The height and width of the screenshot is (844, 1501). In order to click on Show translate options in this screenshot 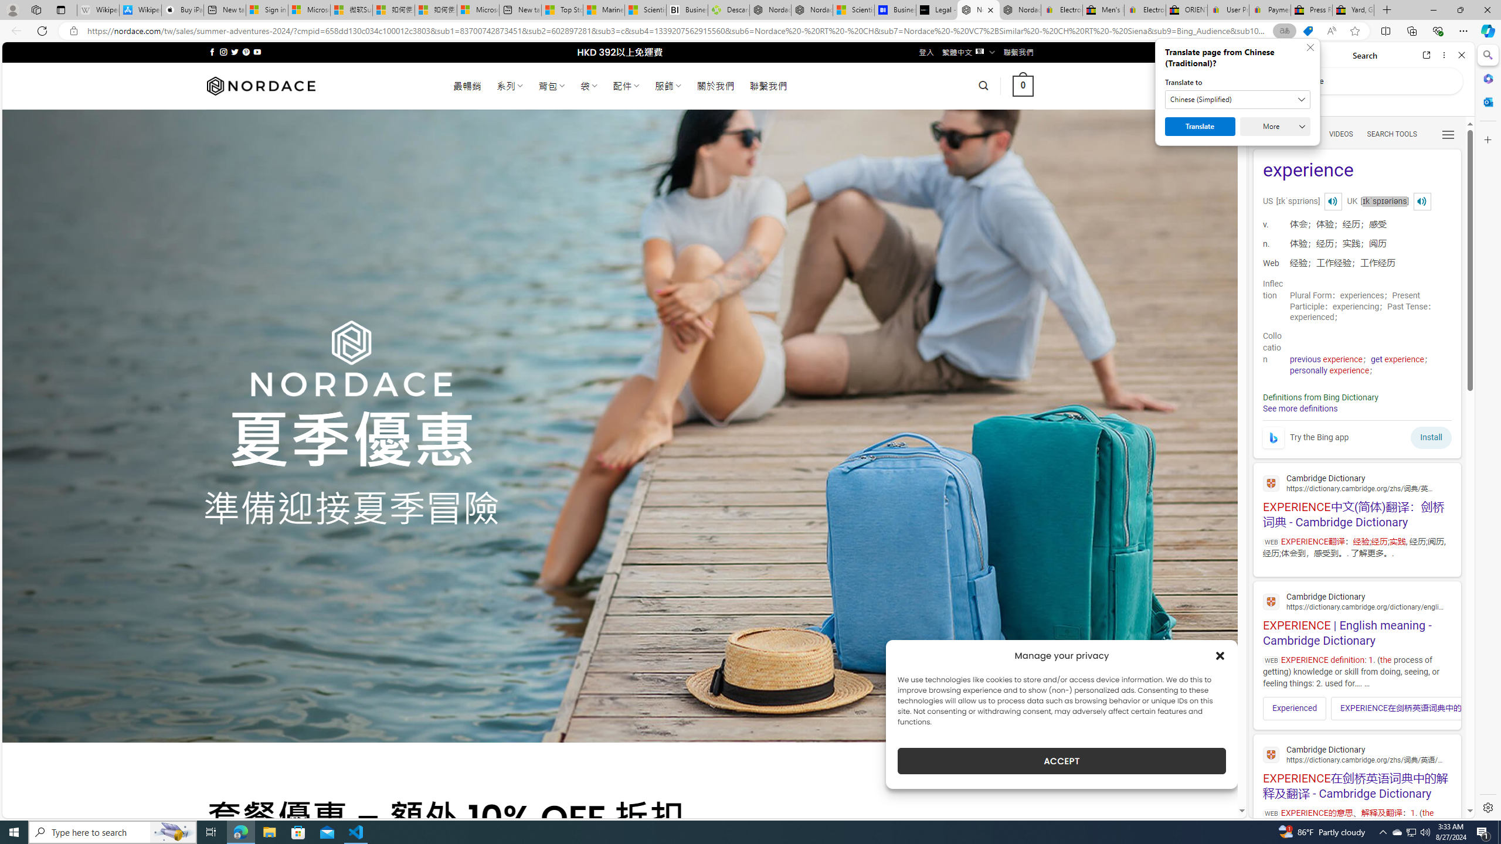, I will do `click(1284, 31)`.